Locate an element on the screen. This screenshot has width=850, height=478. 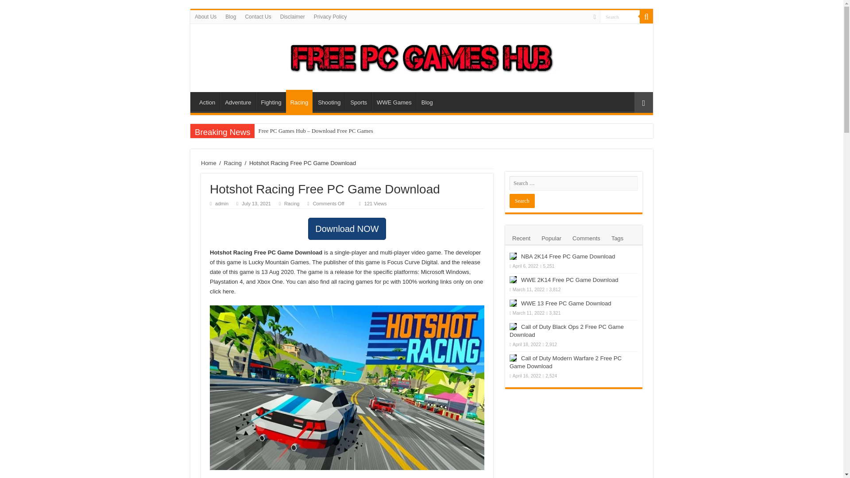
Contact Us is located at coordinates (258, 16).